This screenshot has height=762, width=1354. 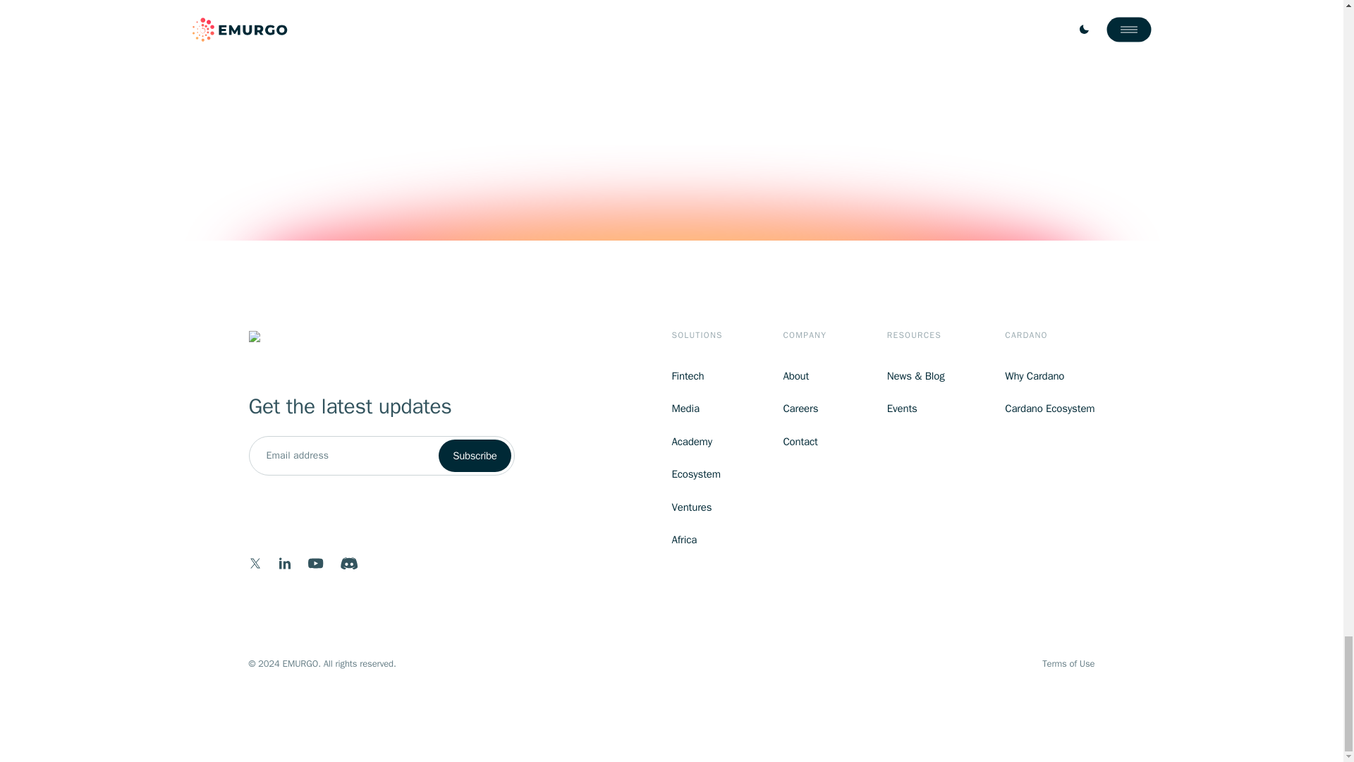 I want to click on Careers, so click(x=804, y=409).